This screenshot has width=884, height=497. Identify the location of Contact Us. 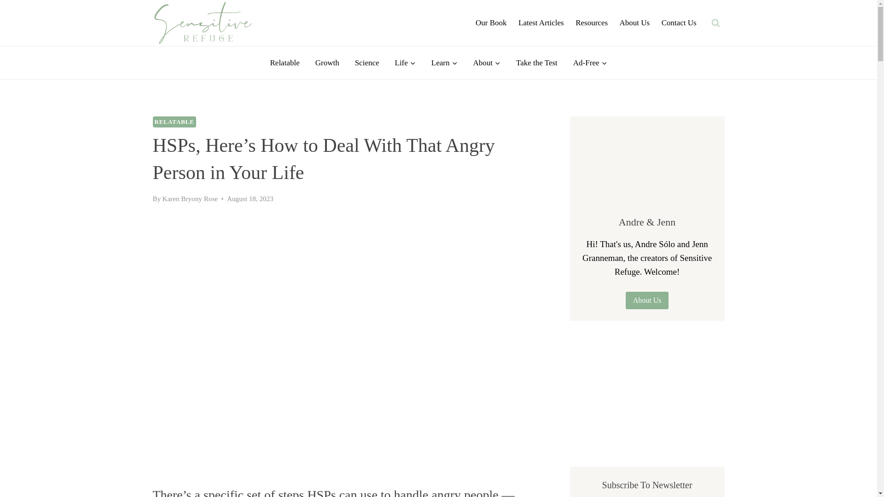
(679, 23).